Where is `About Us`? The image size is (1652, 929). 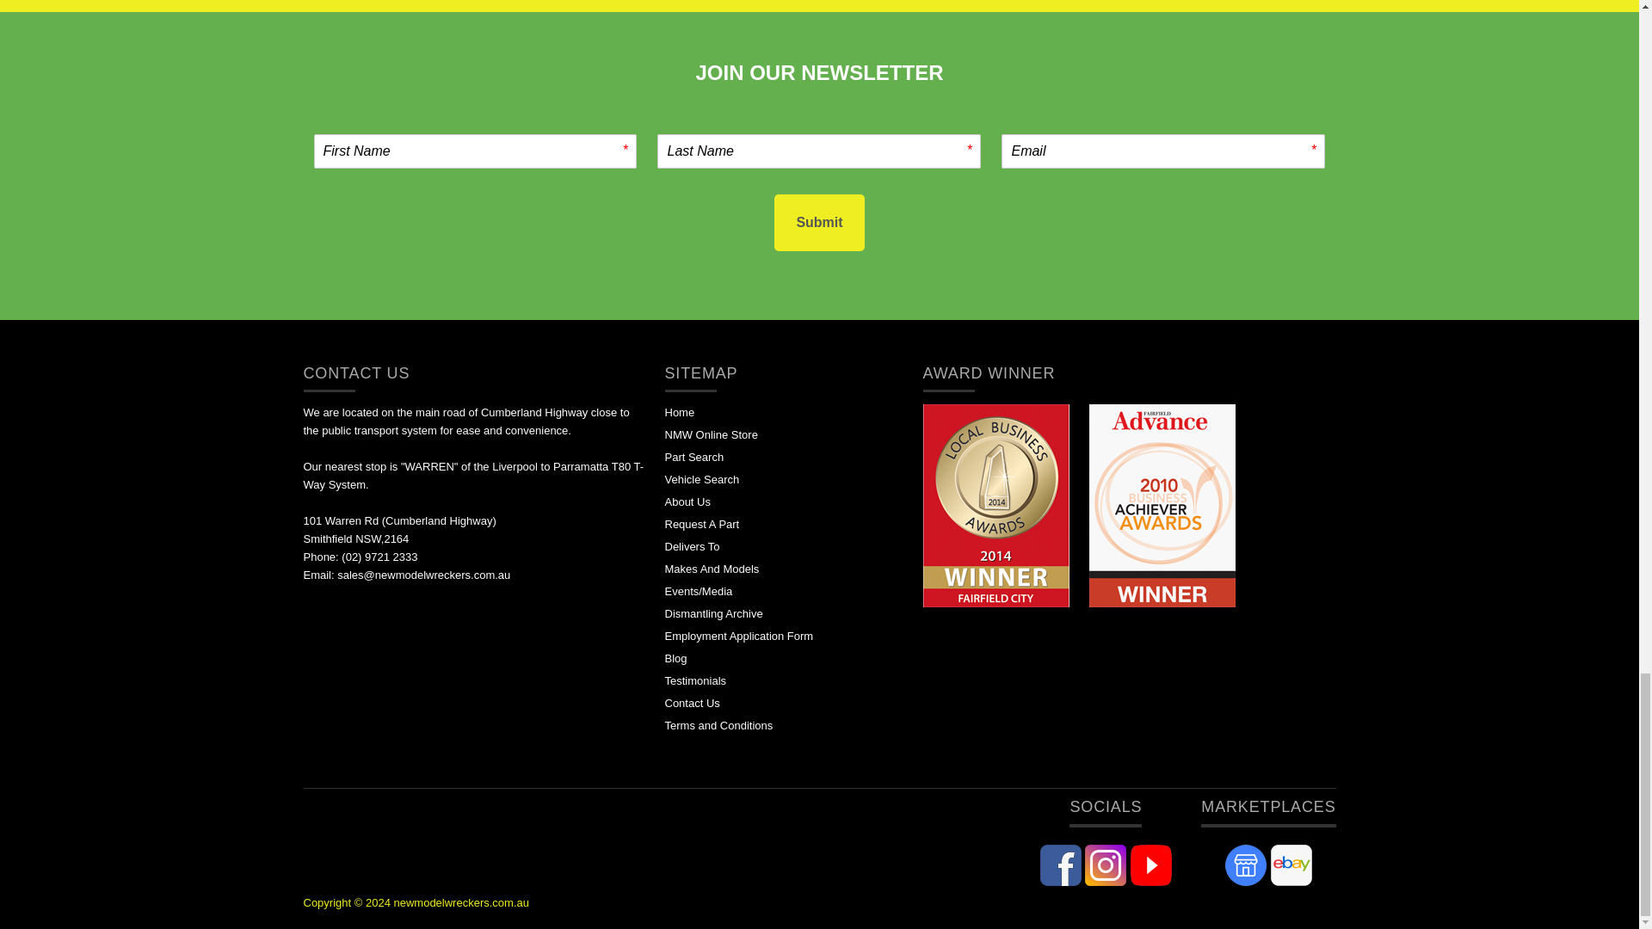 About Us is located at coordinates (687, 501).